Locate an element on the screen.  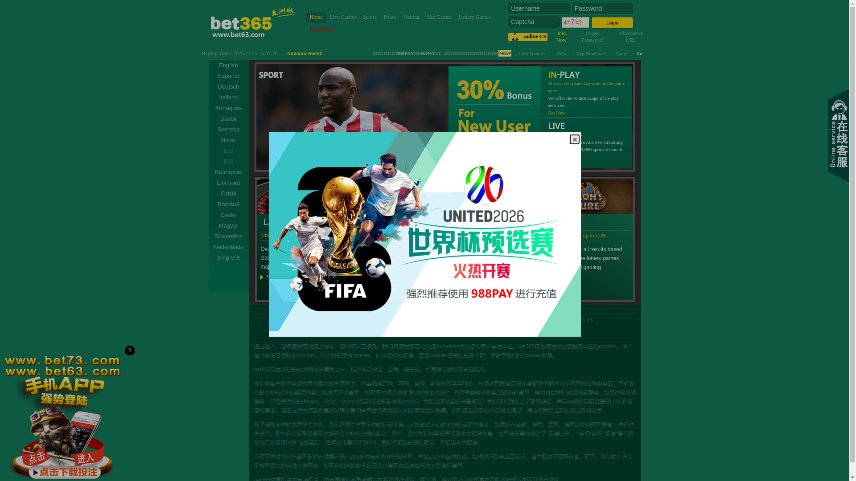
Promotions is located at coordinates (322, 29).